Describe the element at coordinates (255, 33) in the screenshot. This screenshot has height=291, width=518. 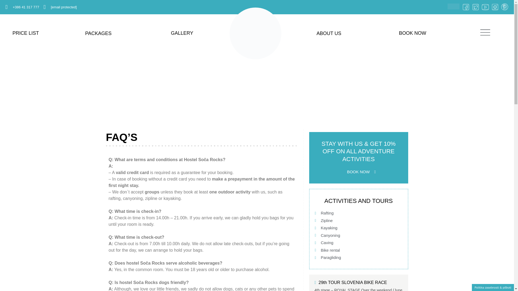
I see `logo square` at that location.